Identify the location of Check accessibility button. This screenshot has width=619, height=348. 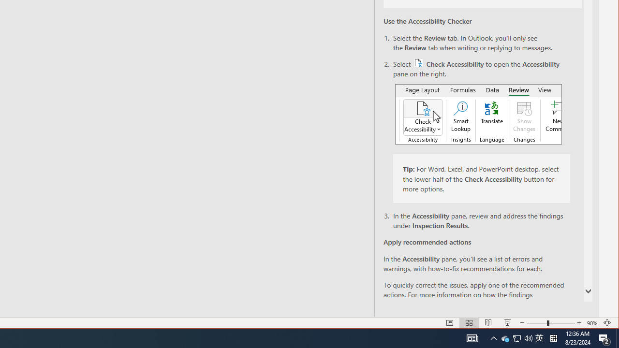
(419, 63).